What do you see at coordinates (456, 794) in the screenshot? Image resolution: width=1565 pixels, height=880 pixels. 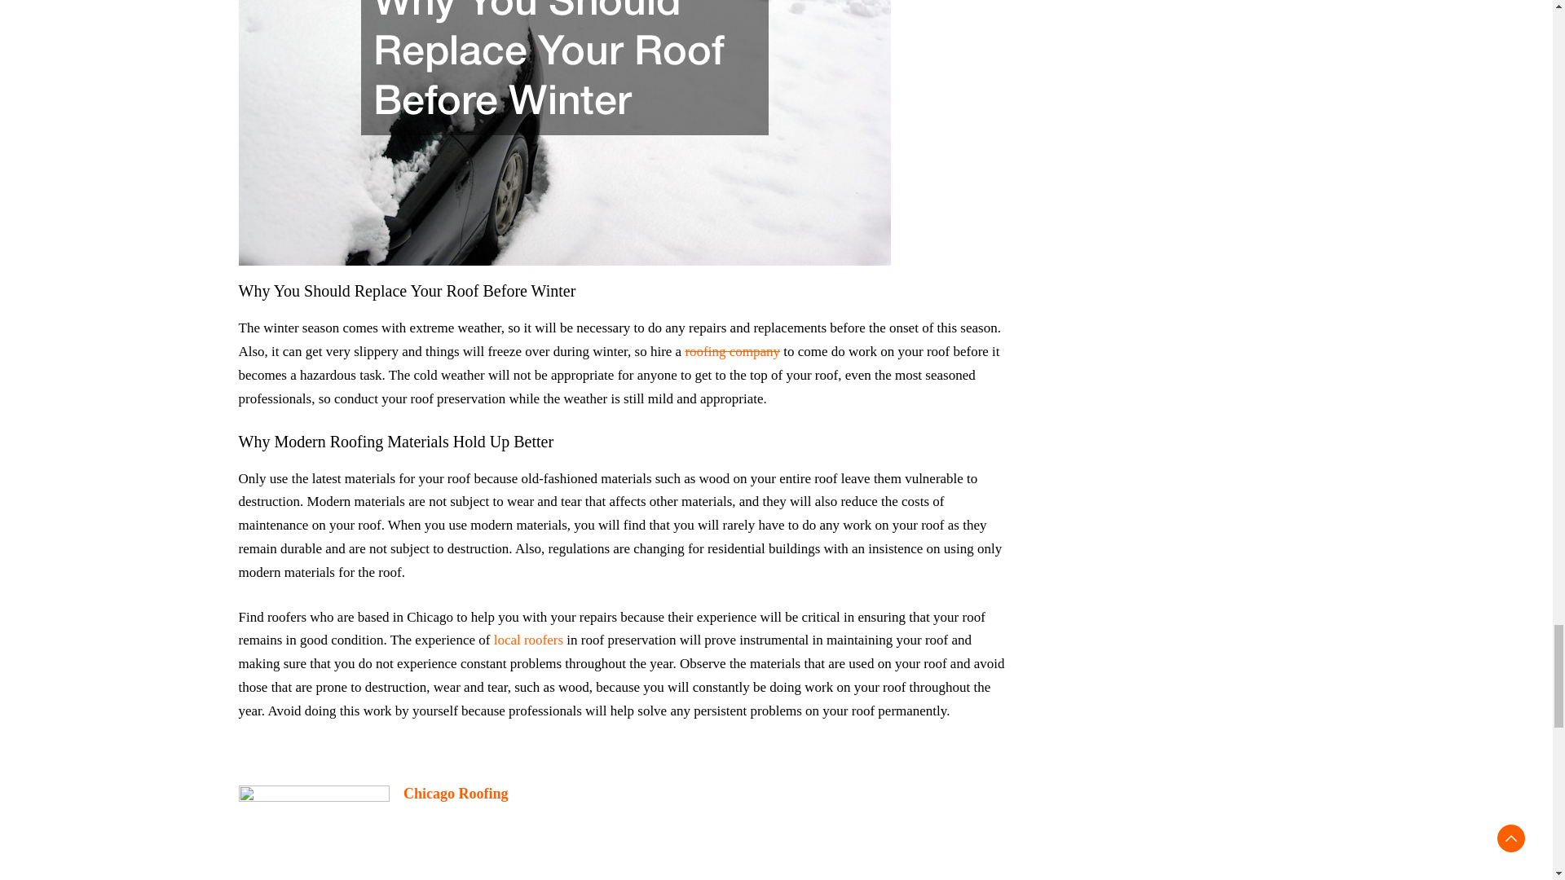 I see `Chicago Roofing` at bounding box center [456, 794].